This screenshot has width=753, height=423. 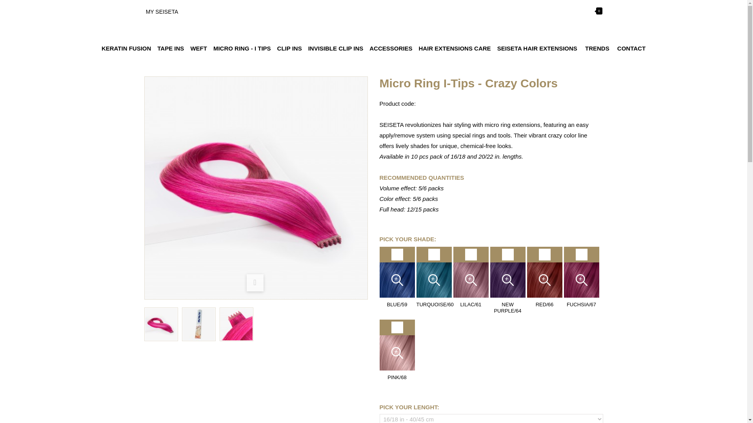 What do you see at coordinates (588, 11) in the screenshot?
I see `0` at bounding box center [588, 11].